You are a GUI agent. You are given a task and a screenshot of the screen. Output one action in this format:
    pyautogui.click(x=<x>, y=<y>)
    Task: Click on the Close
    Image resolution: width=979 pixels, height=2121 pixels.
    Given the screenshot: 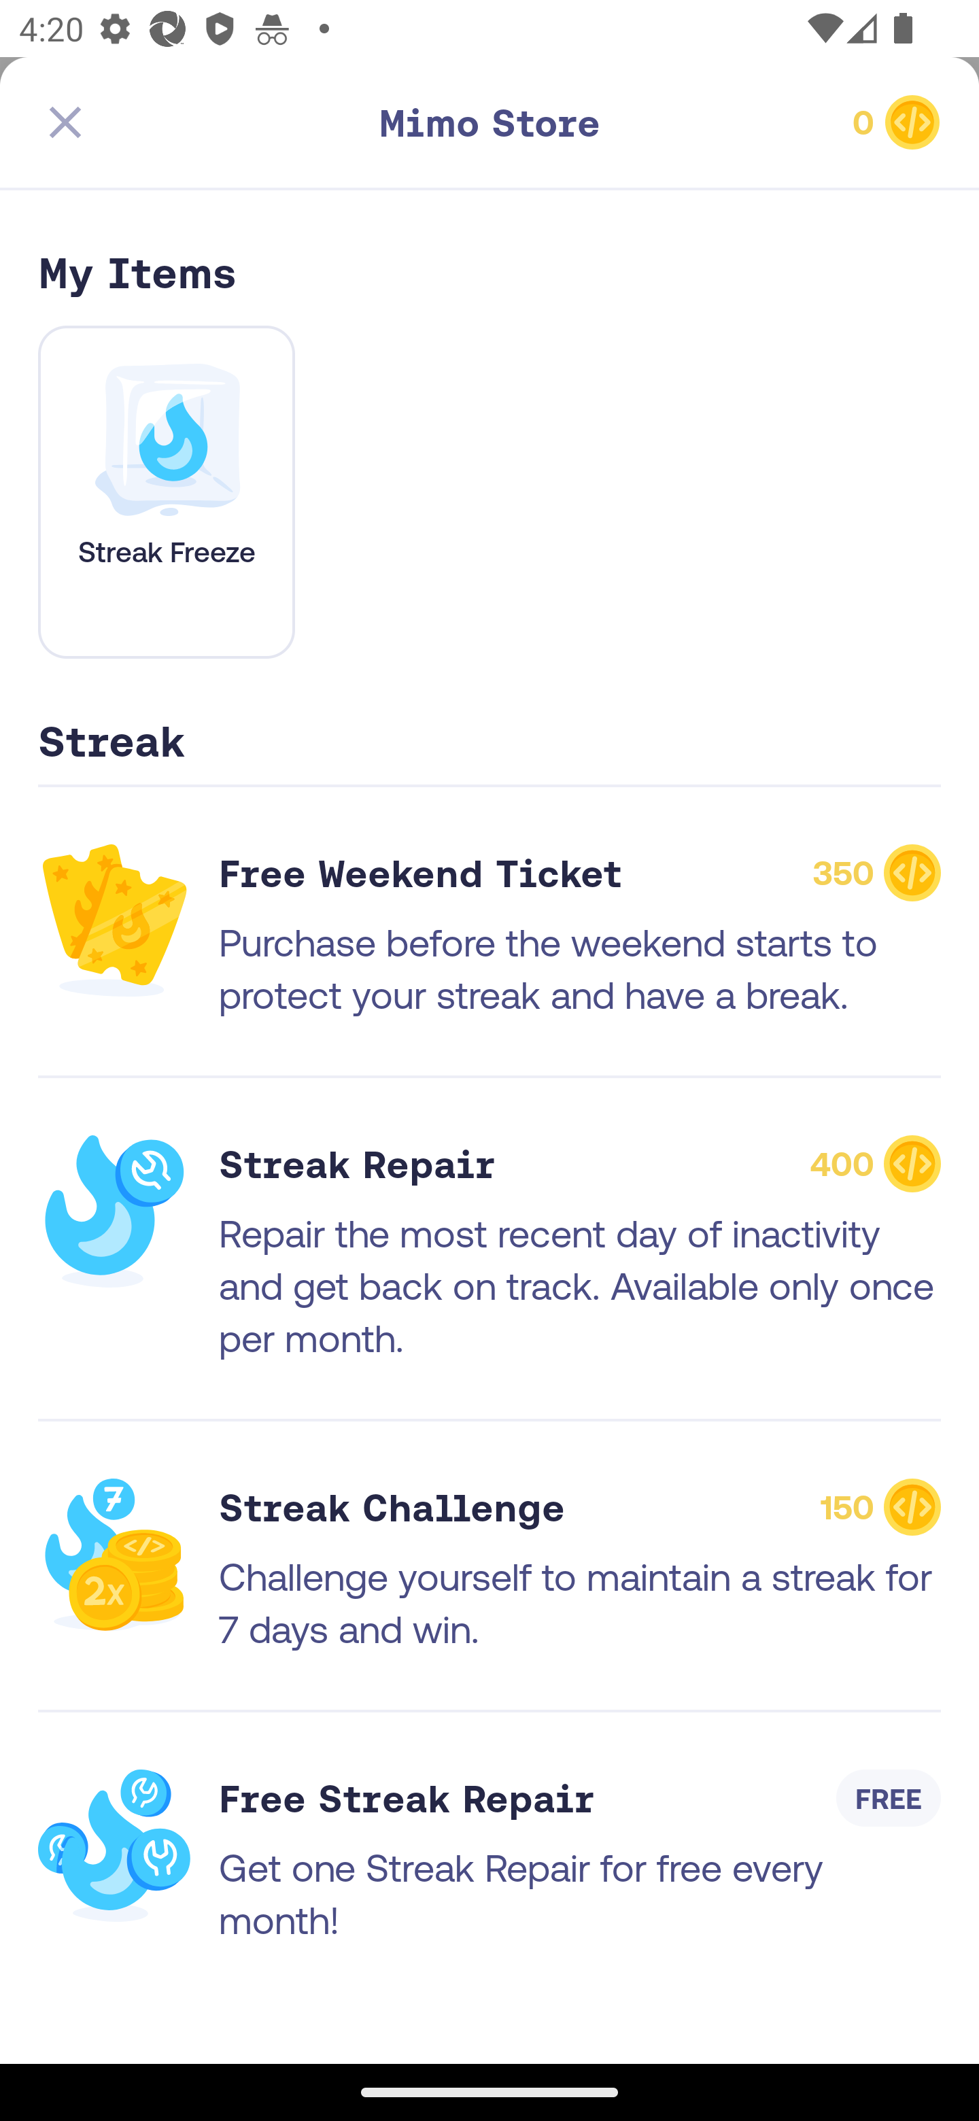 What is the action you would take?
    pyautogui.click(x=65, y=122)
    